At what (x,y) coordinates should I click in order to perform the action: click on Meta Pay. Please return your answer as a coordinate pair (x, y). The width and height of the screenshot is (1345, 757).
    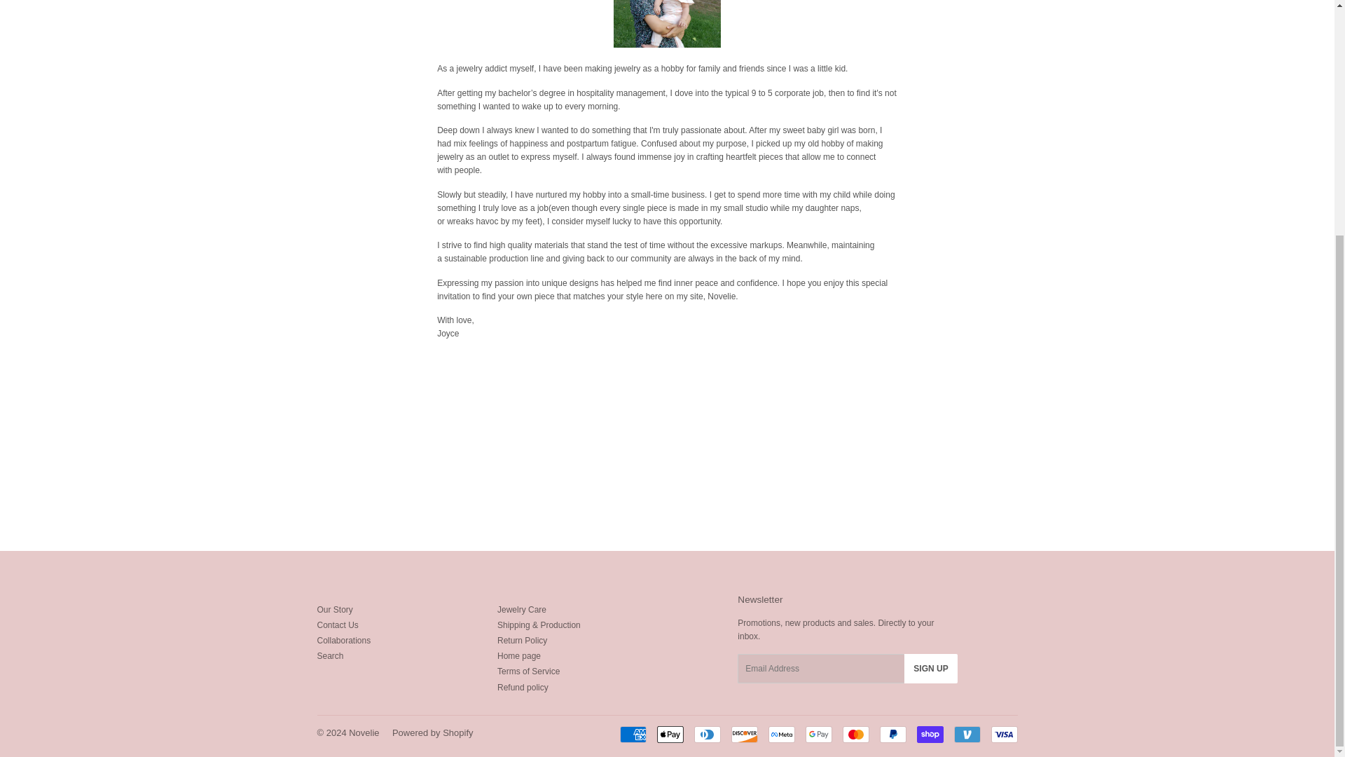
    Looking at the image, I should click on (781, 734).